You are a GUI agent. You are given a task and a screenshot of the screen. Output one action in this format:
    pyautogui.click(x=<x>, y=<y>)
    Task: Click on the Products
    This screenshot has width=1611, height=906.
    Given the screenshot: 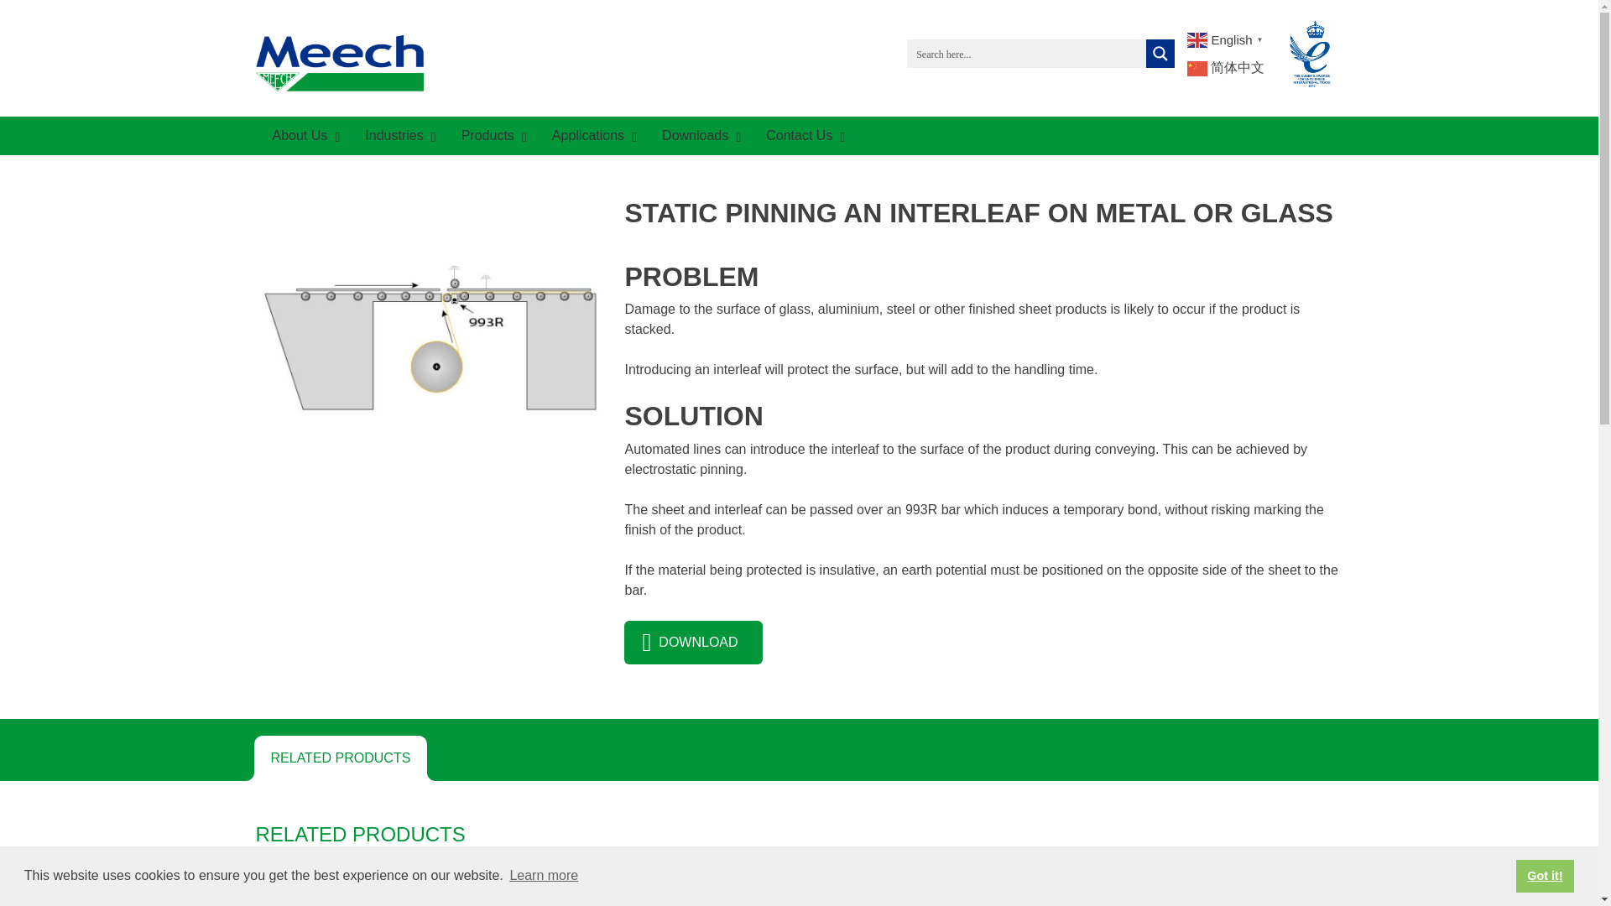 What is the action you would take?
    pyautogui.click(x=489, y=136)
    